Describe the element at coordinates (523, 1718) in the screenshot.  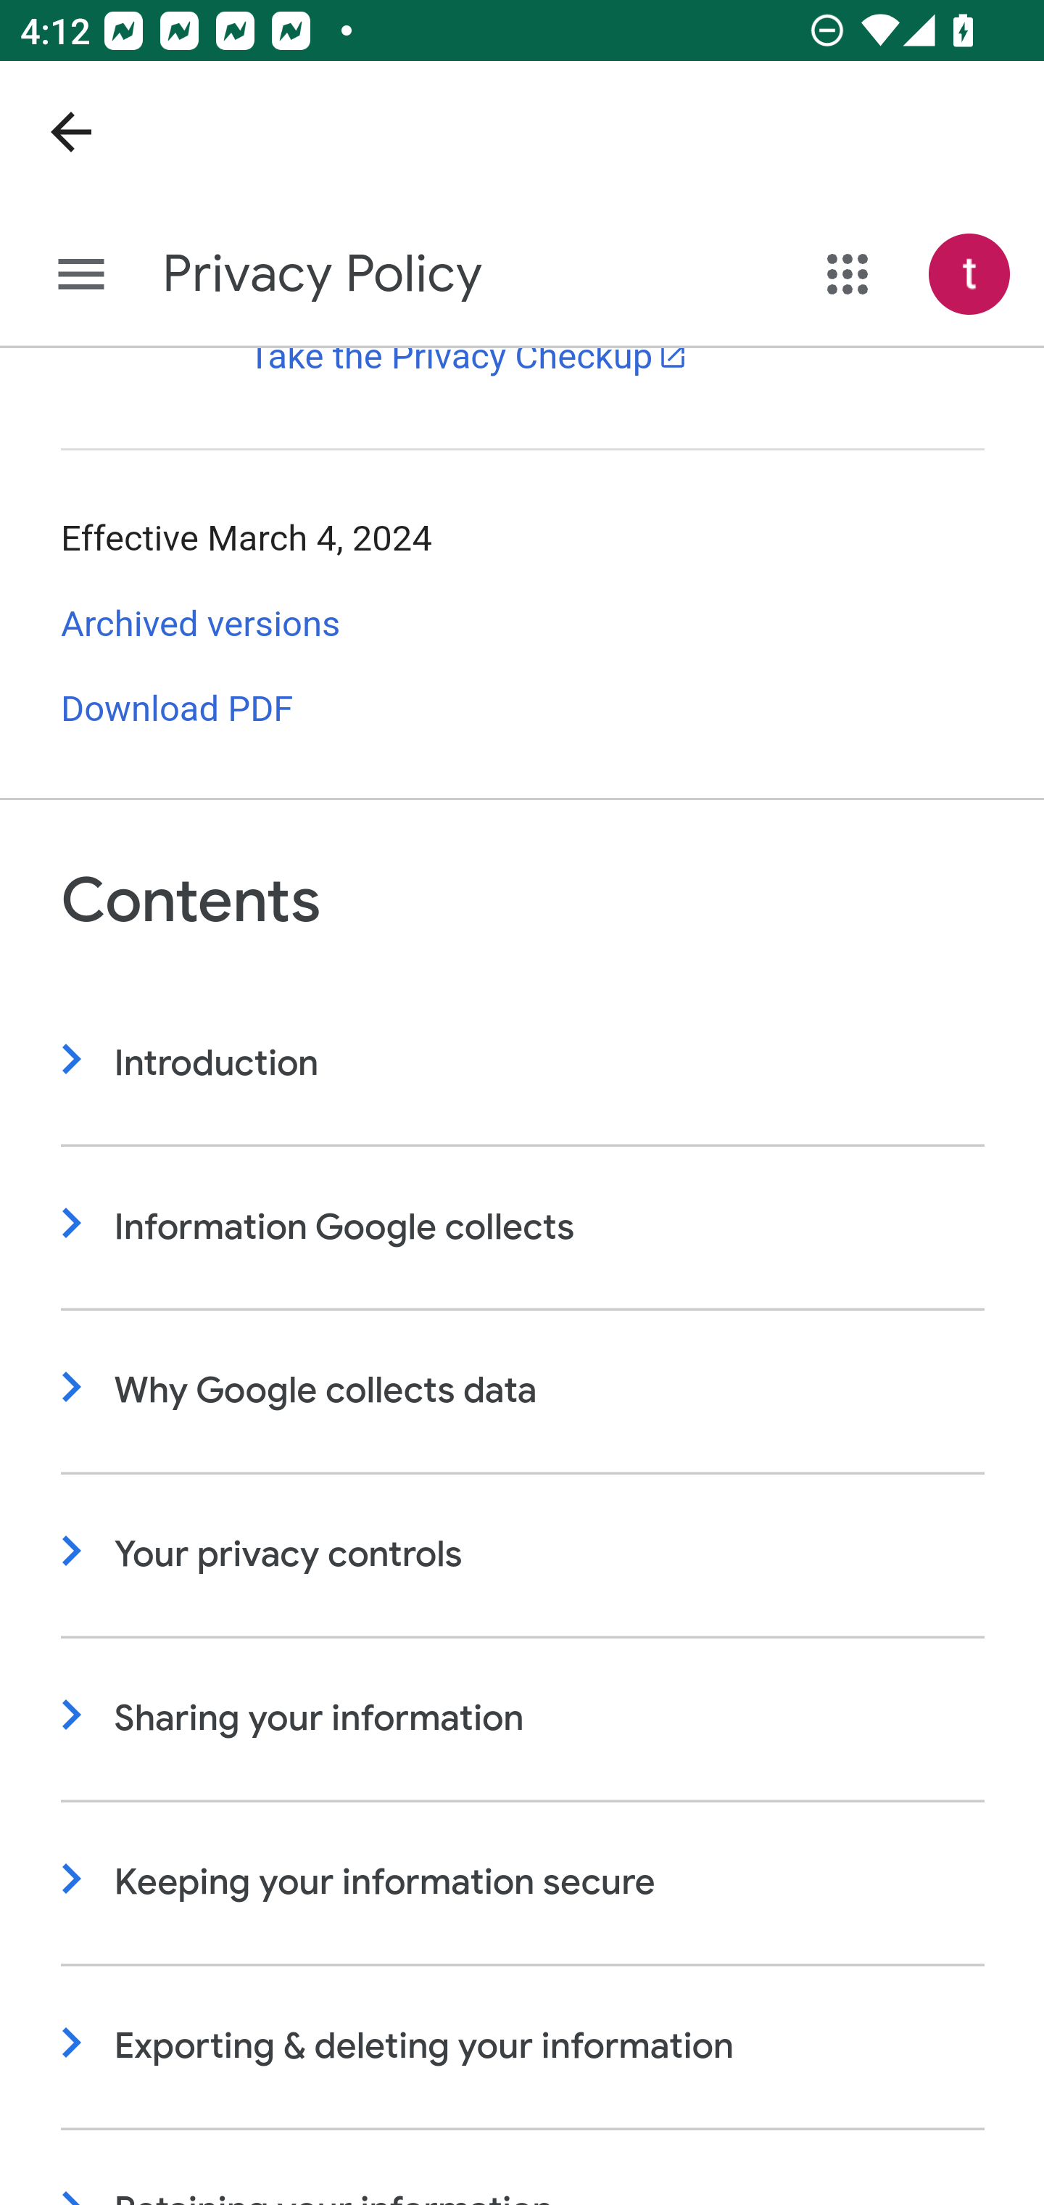
I see `Sharing your information` at that location.